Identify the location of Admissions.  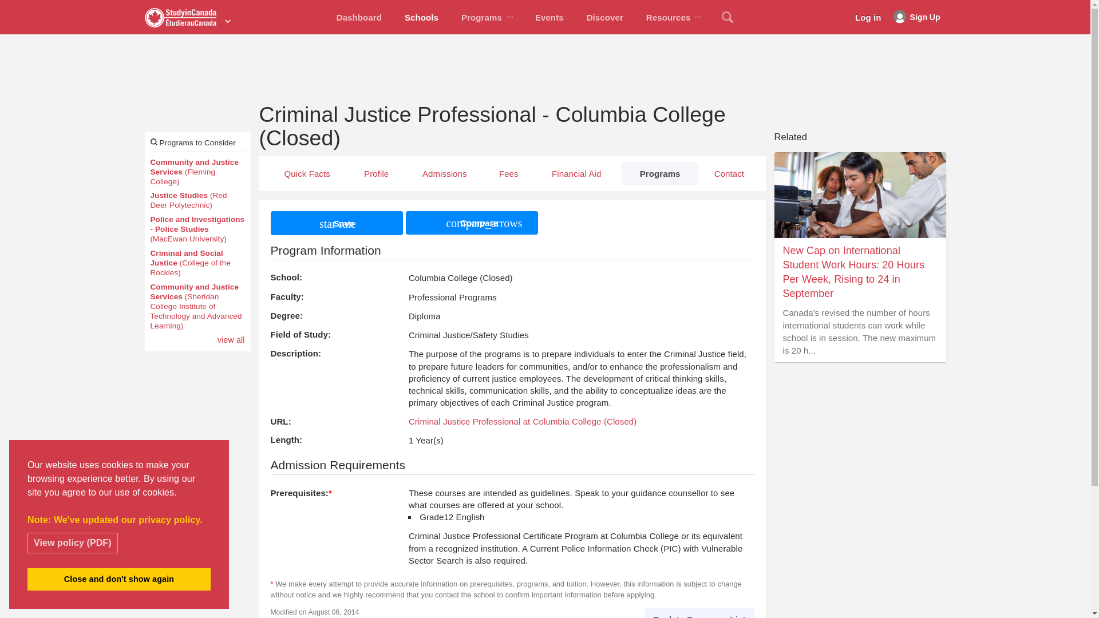
(444, 173).